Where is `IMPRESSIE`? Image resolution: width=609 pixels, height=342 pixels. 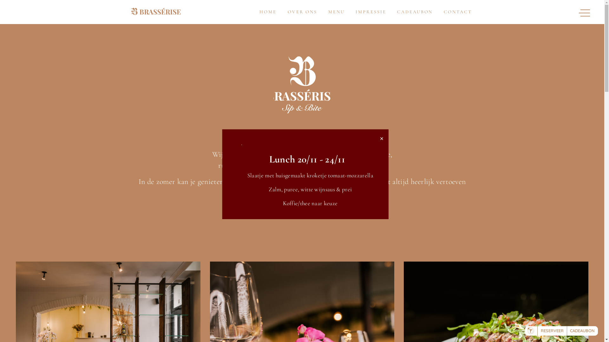
IMPRESSIE is located at coordinates (371, 12).